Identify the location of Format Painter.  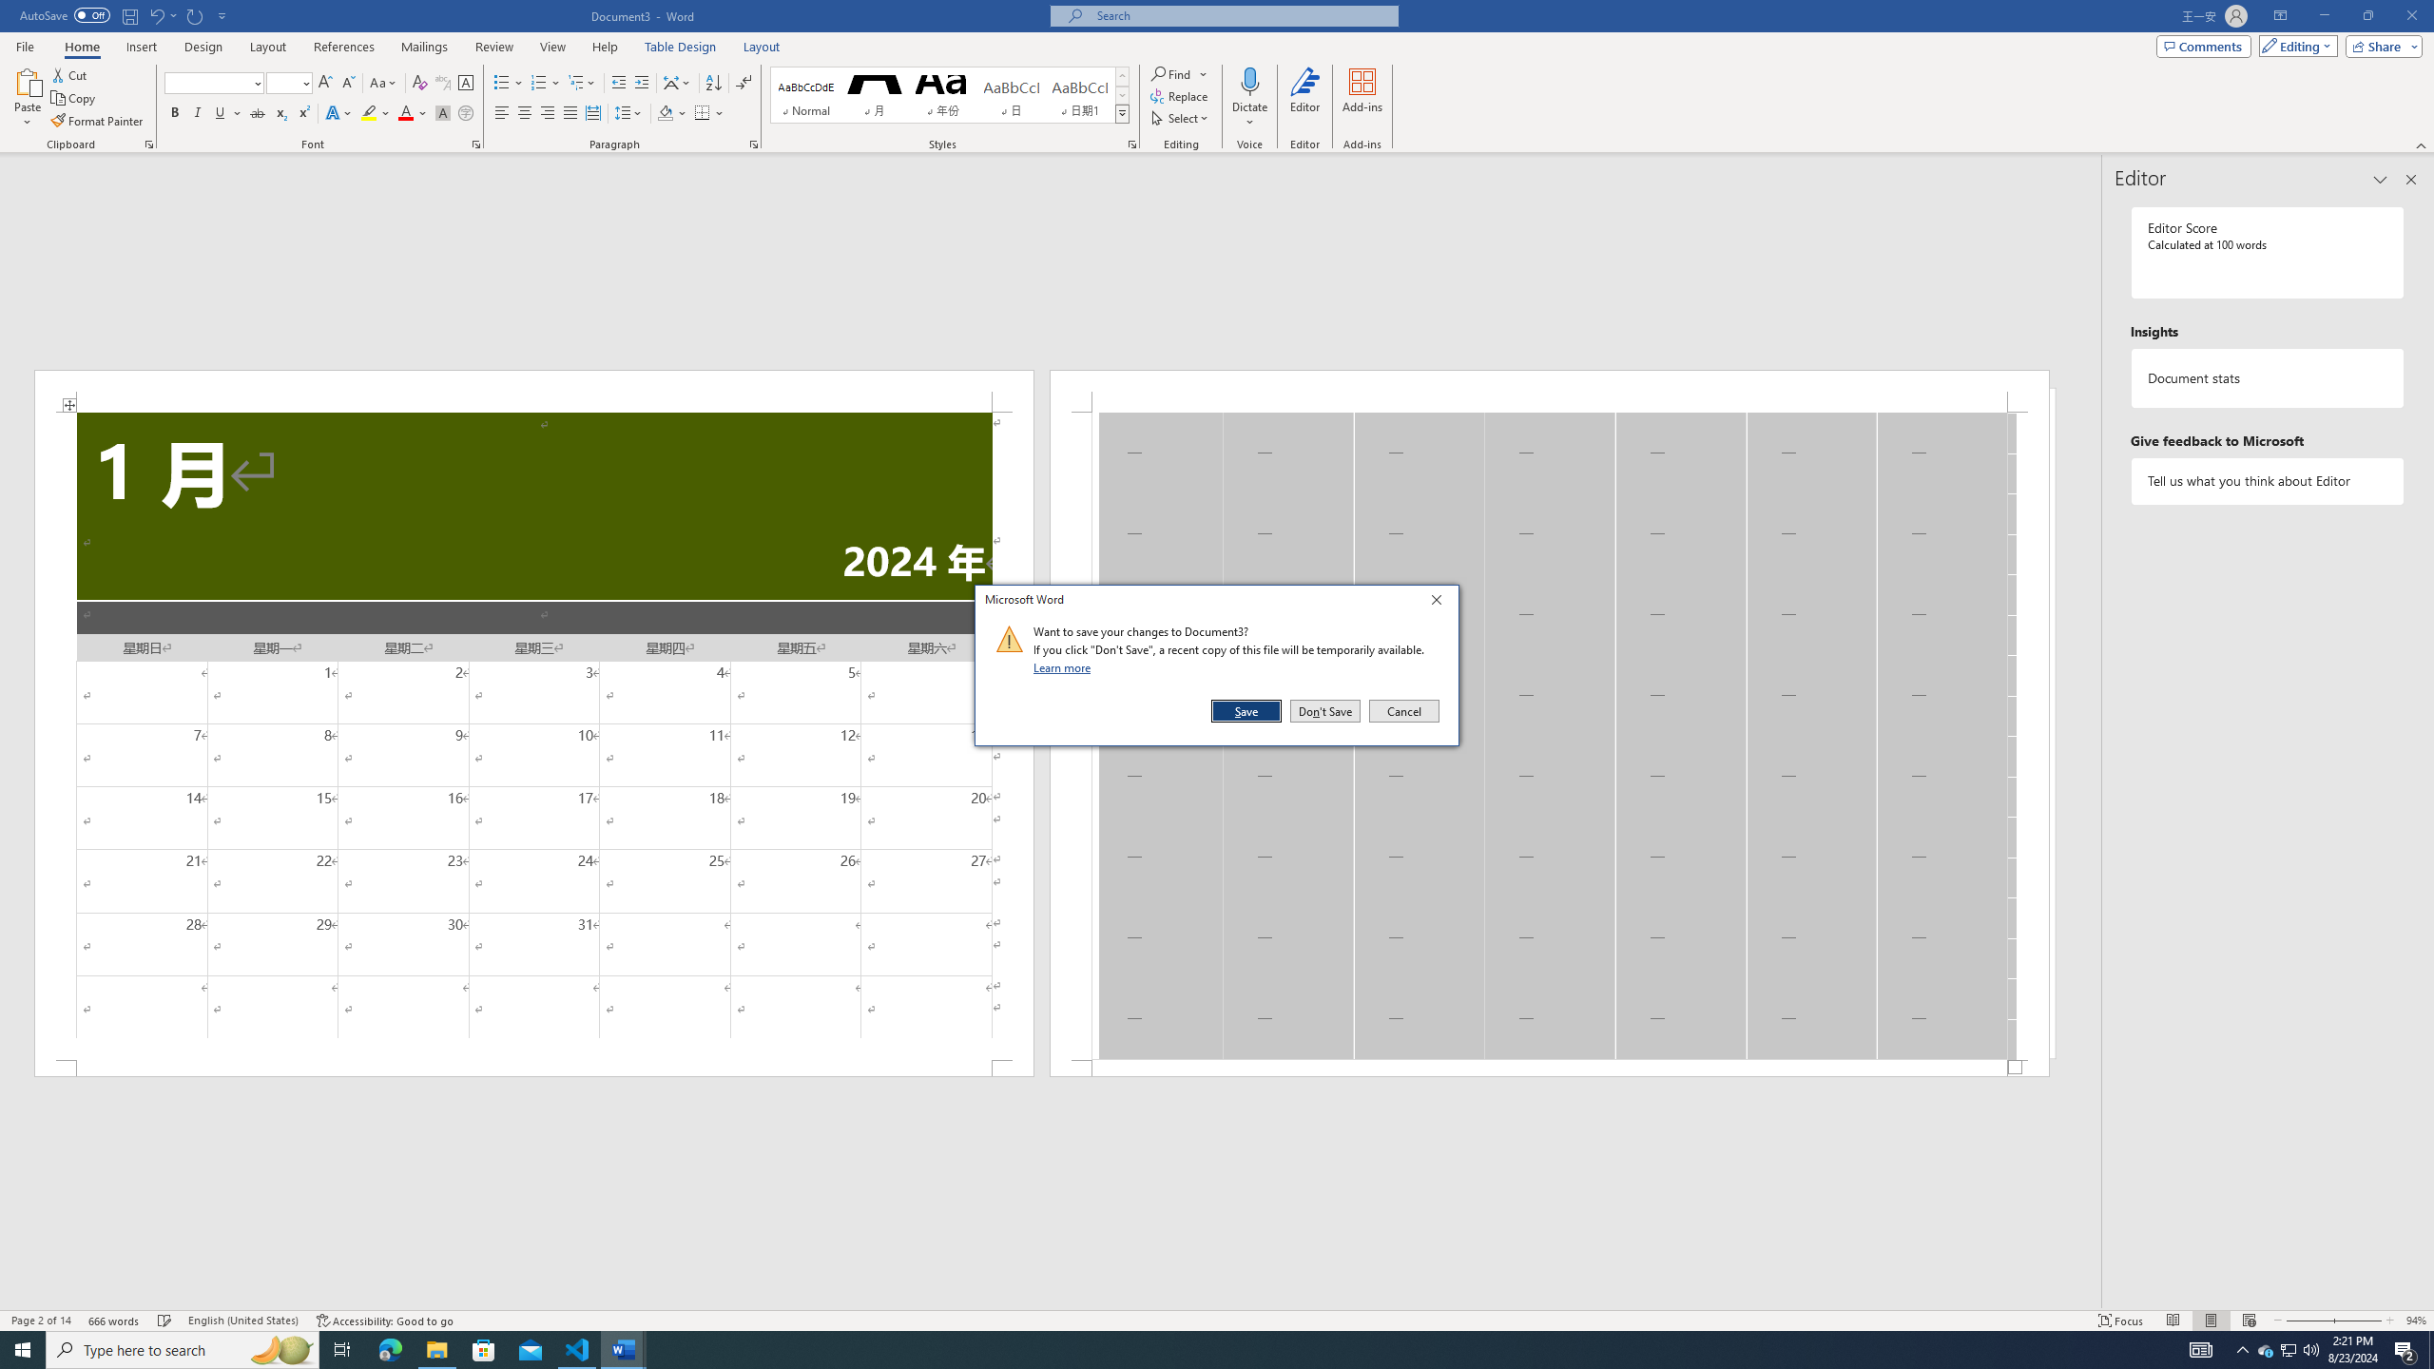
(2288, 1350).